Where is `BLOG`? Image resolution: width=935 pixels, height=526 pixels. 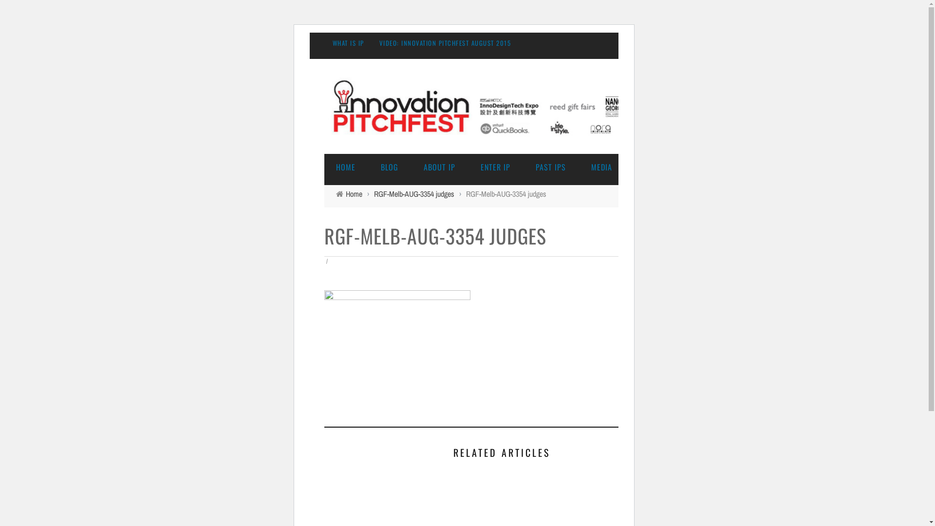
BLOG is located at coordinates (390, 167).